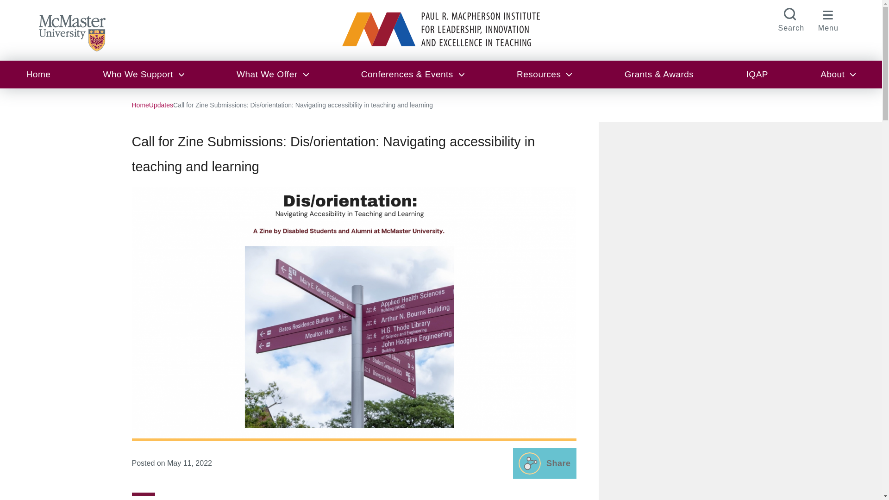  What do you see at coordinates (38, 74) in the screenshot?
I see `Home` at bounding box center [38, 74].